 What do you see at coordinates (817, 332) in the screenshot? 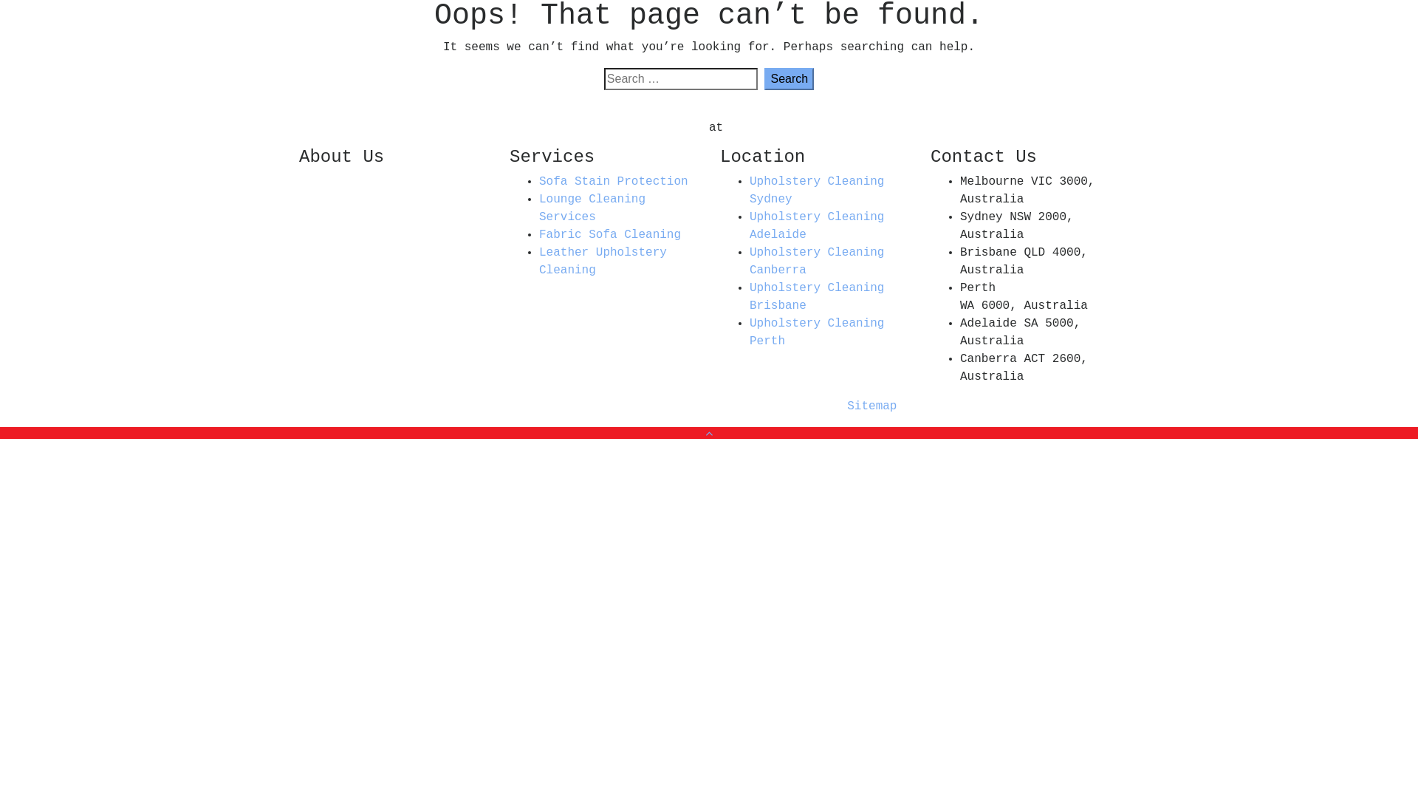
I see `Upholstery Cleaning Perth` at bounding box center [817, 332].